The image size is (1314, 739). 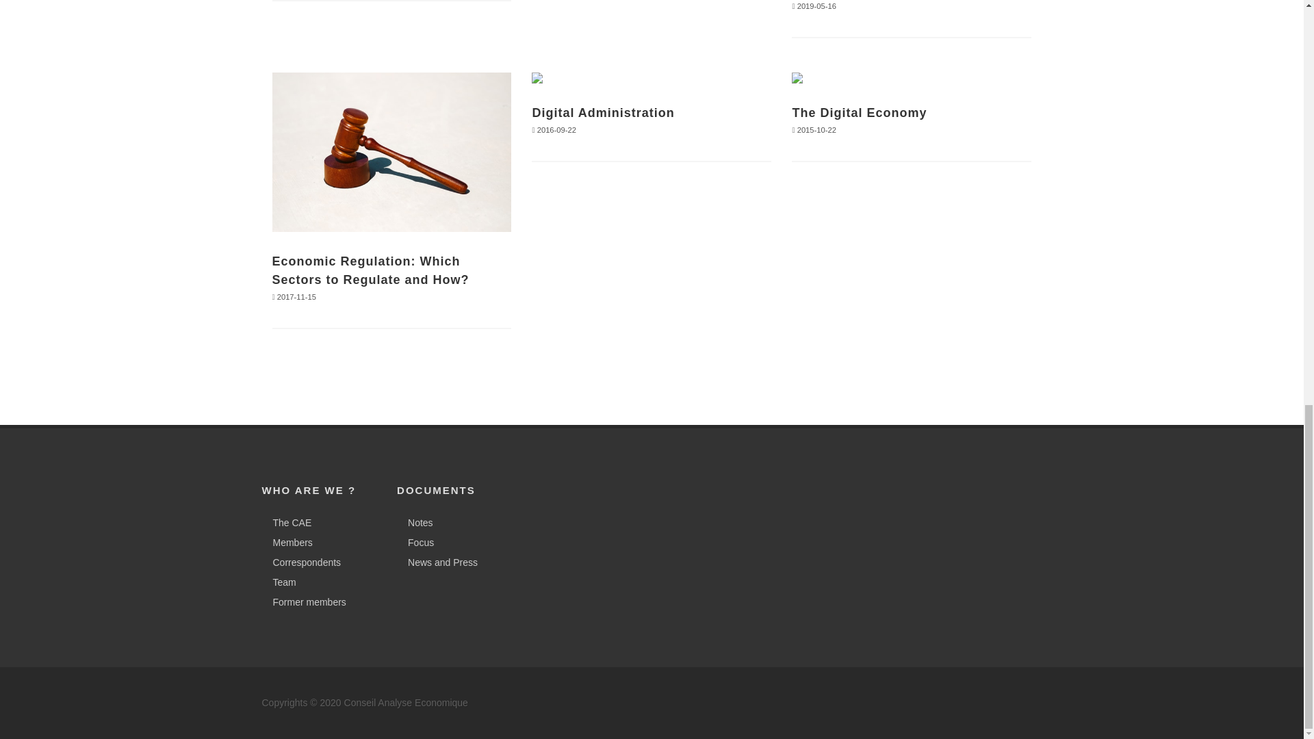 What do you see at coordinates (370, 270) in the screenshot?
I see `Economic Regulation: Which Sectors to Regulate and How?` at bounding box center [370, 270].